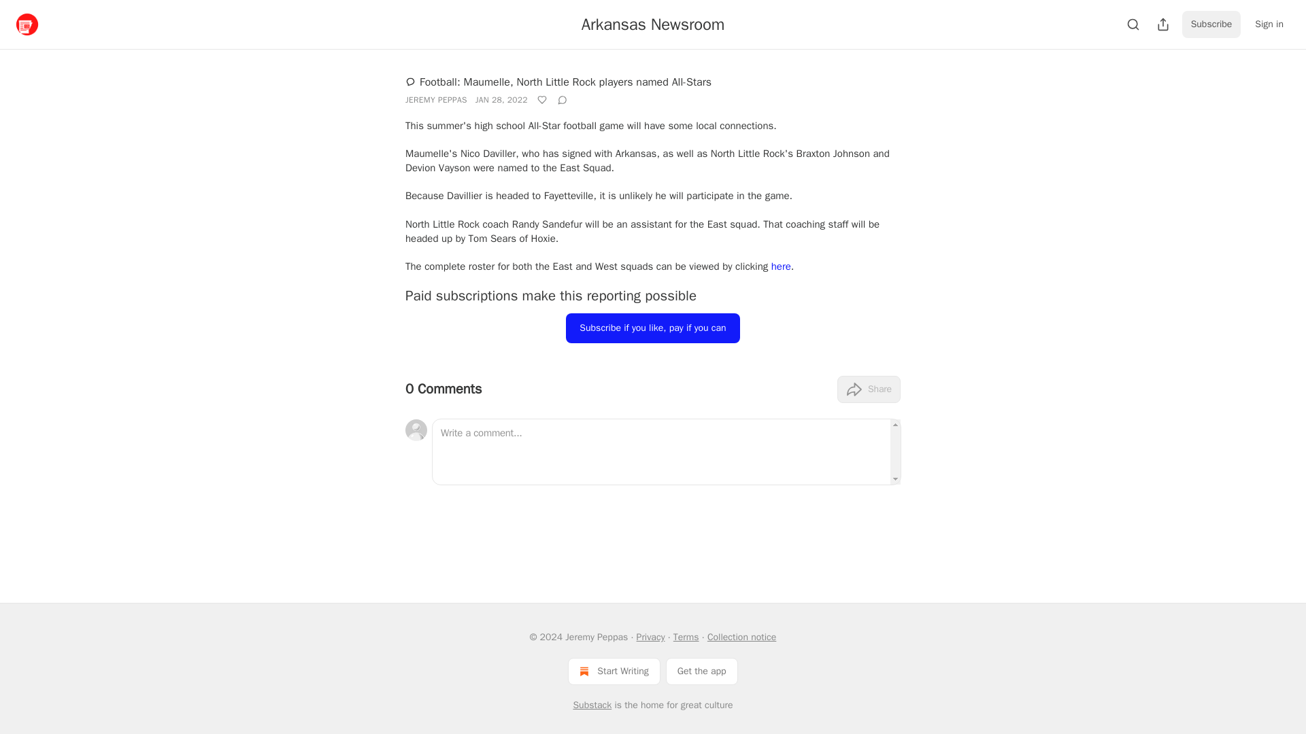 The height and width of the screenshot is (734, 1306). Describe the element at coordinates (653, 24) in the screenshot. I see `Arkansas Newsroom` at that location.